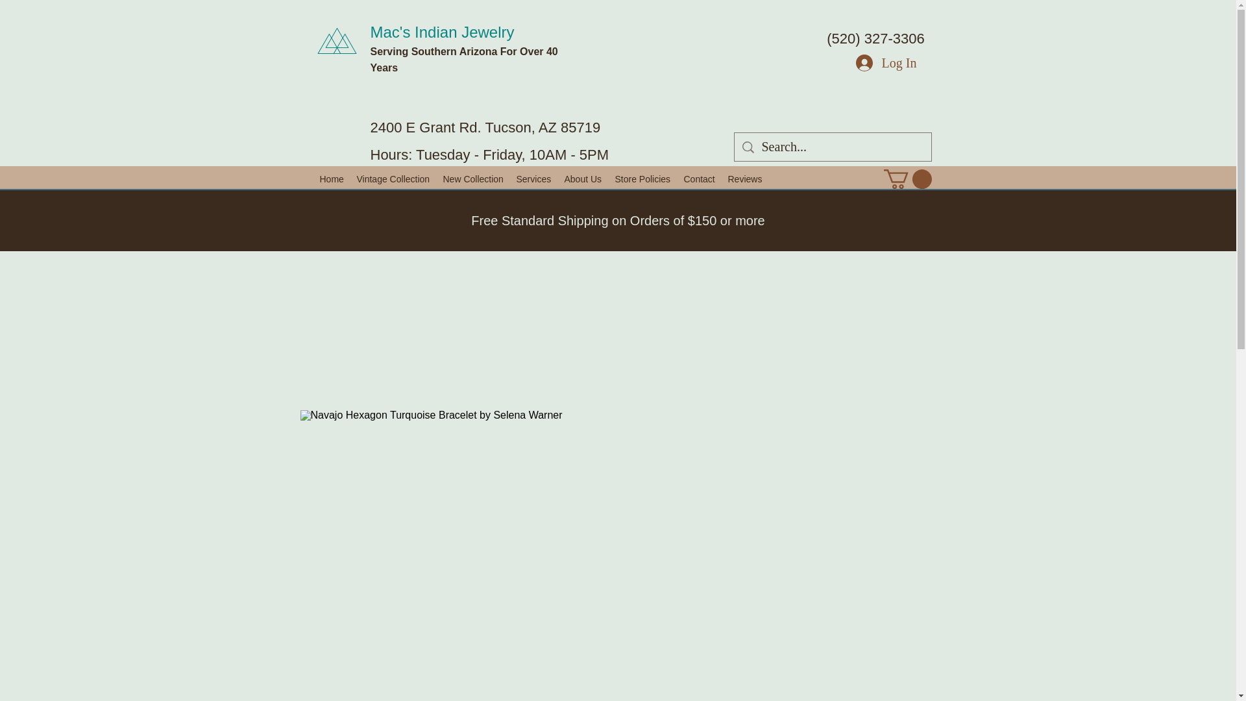 Image resolution: width=1246 pixels, height=701 pixels. Describe the element at coordinates (533, 179) in the screenshot. I see `Services` at that location.